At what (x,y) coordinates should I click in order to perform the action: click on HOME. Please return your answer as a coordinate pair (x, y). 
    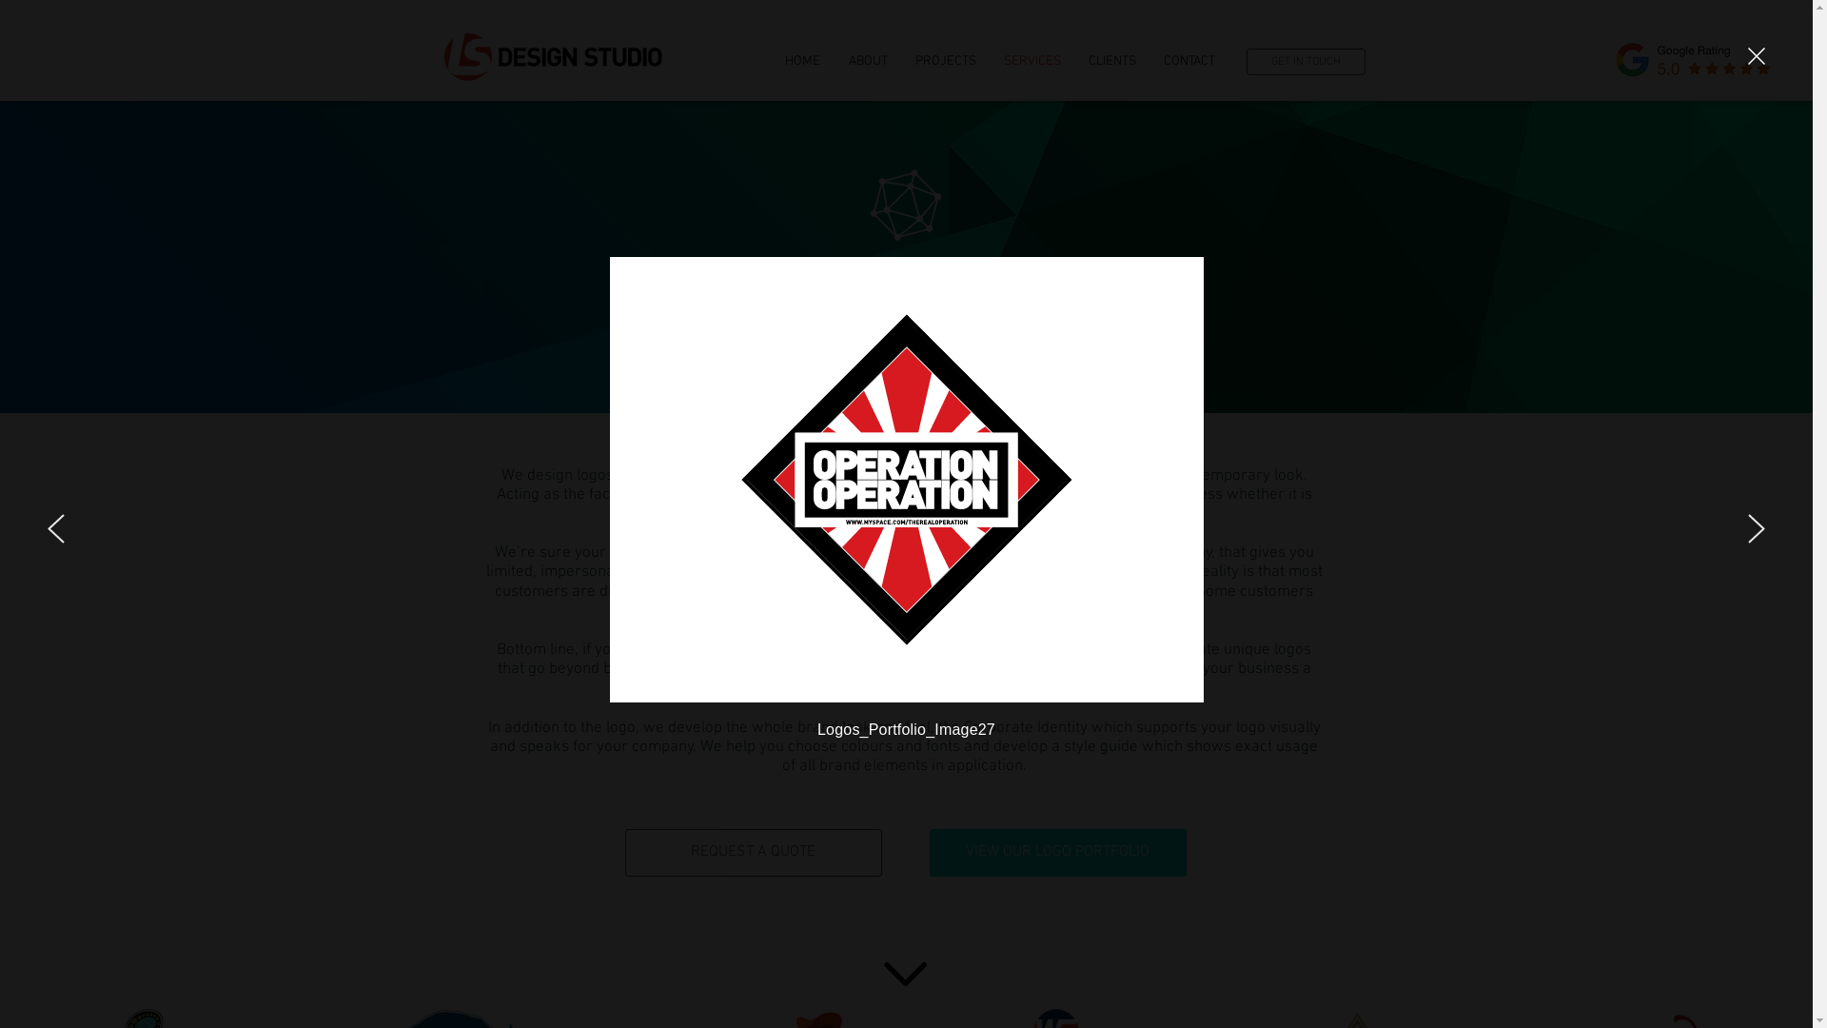
    Looking at the image, I should click on (803, 62).